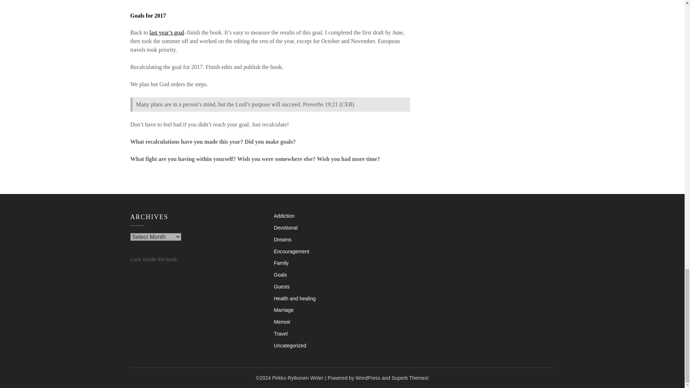 The width and height of the screenshot is (690, 388). I want to click on Devotional, so click(285, 228).